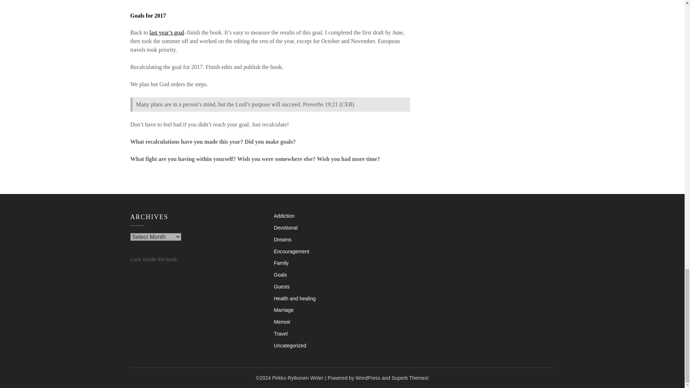 The width and height of the screenshot is (690, 388). I want to click on Devotional, so click(285, 228).